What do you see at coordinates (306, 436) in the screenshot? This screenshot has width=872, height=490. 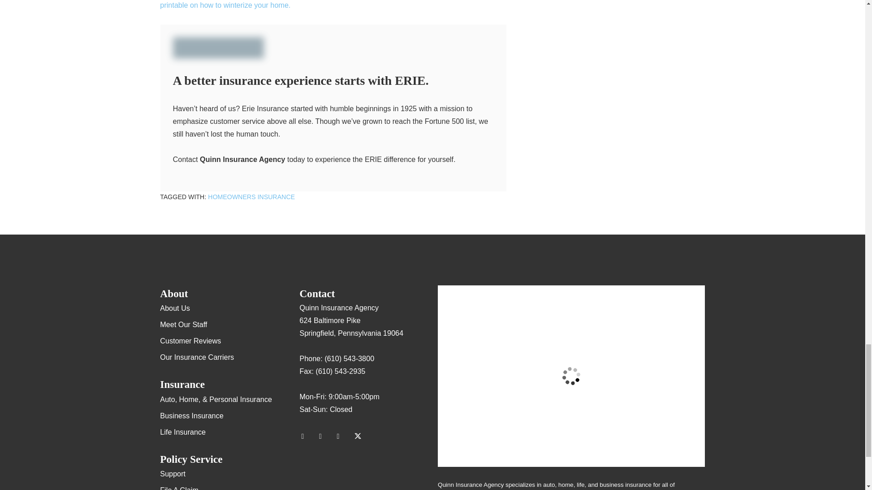 I see `Google Maps` at bounding box center [306, 436].